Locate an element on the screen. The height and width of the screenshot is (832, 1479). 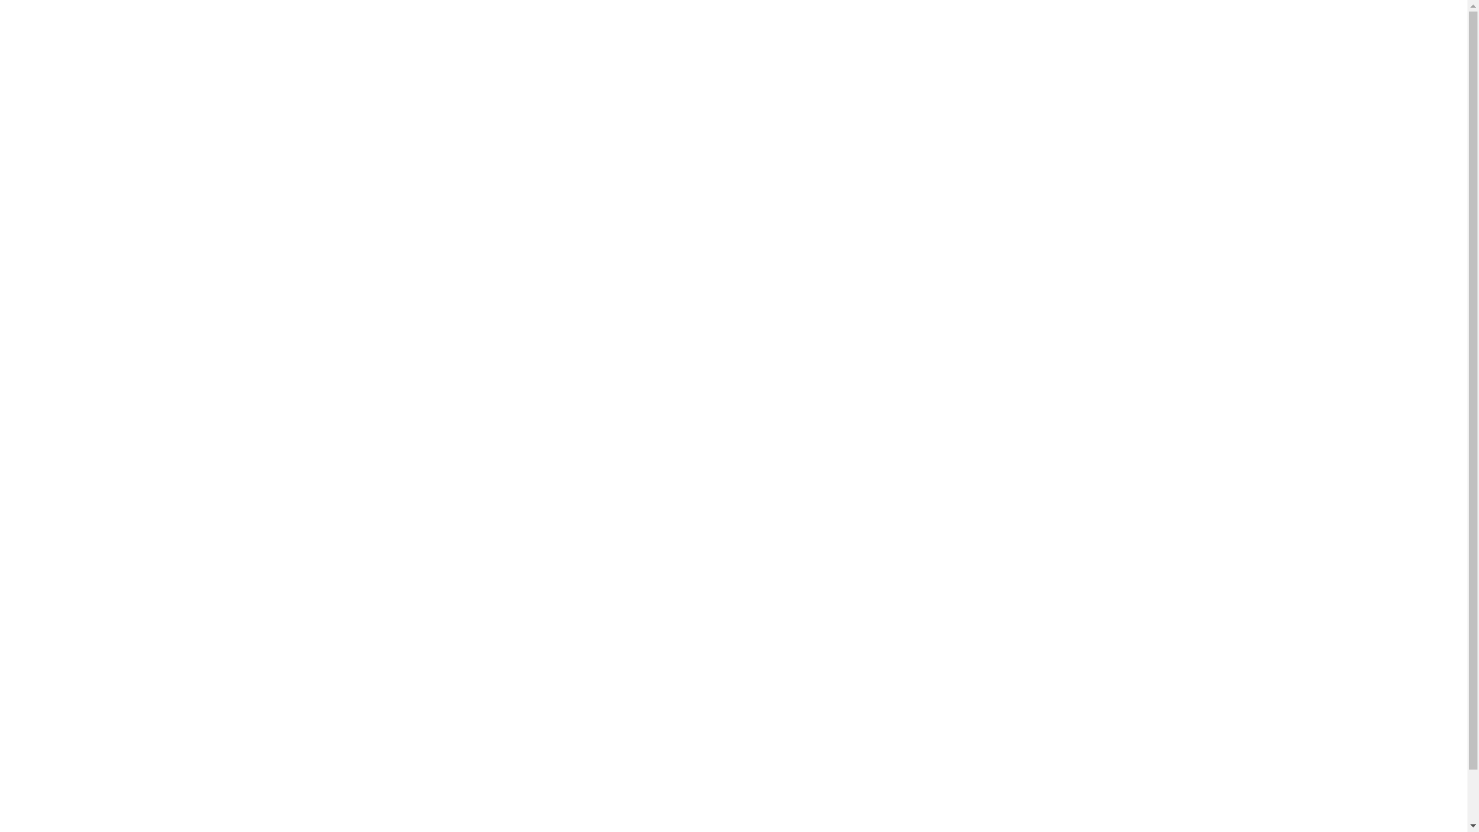
Our Services is located at coordinates (504, 23).